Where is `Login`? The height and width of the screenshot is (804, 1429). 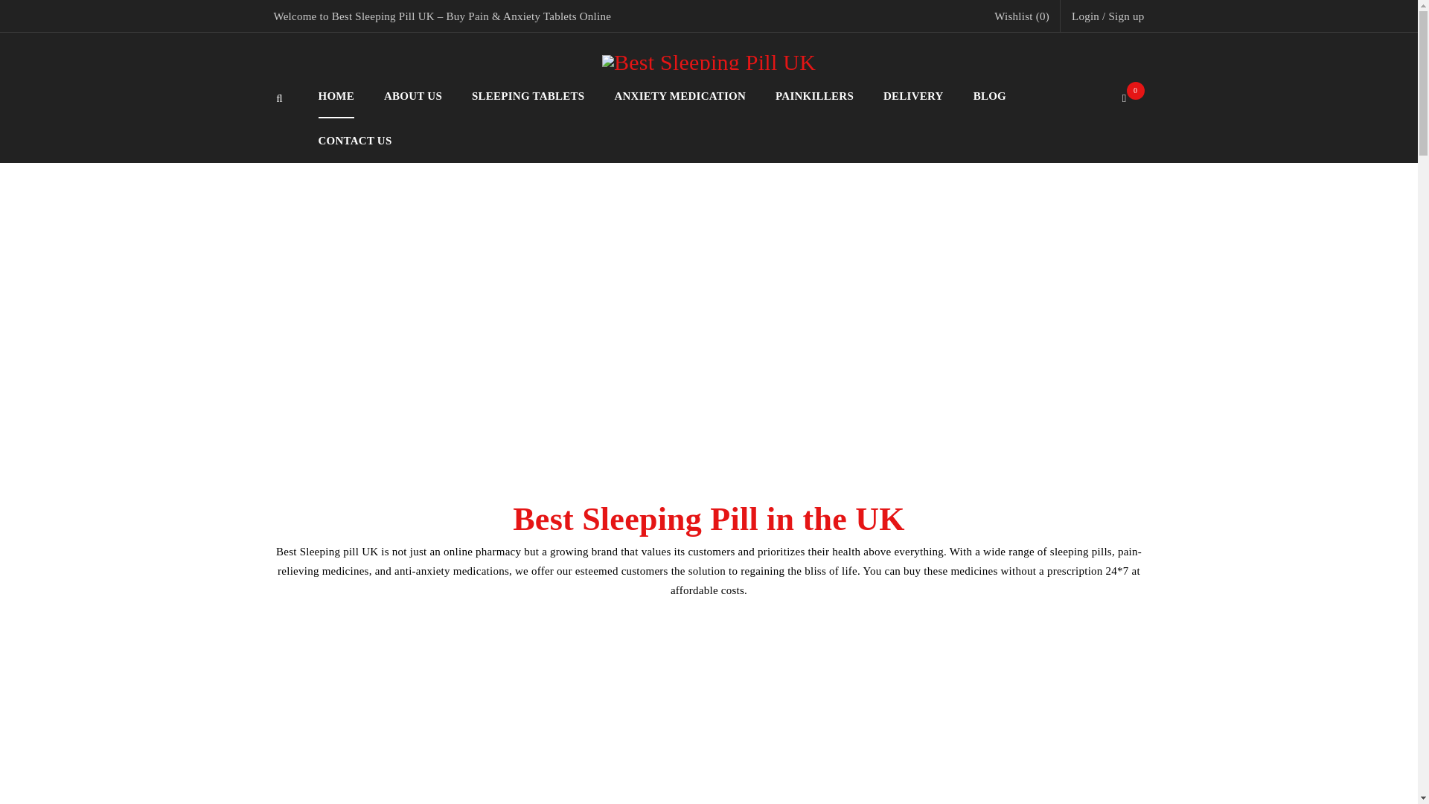 Login is located at coordinates (1085, 16).